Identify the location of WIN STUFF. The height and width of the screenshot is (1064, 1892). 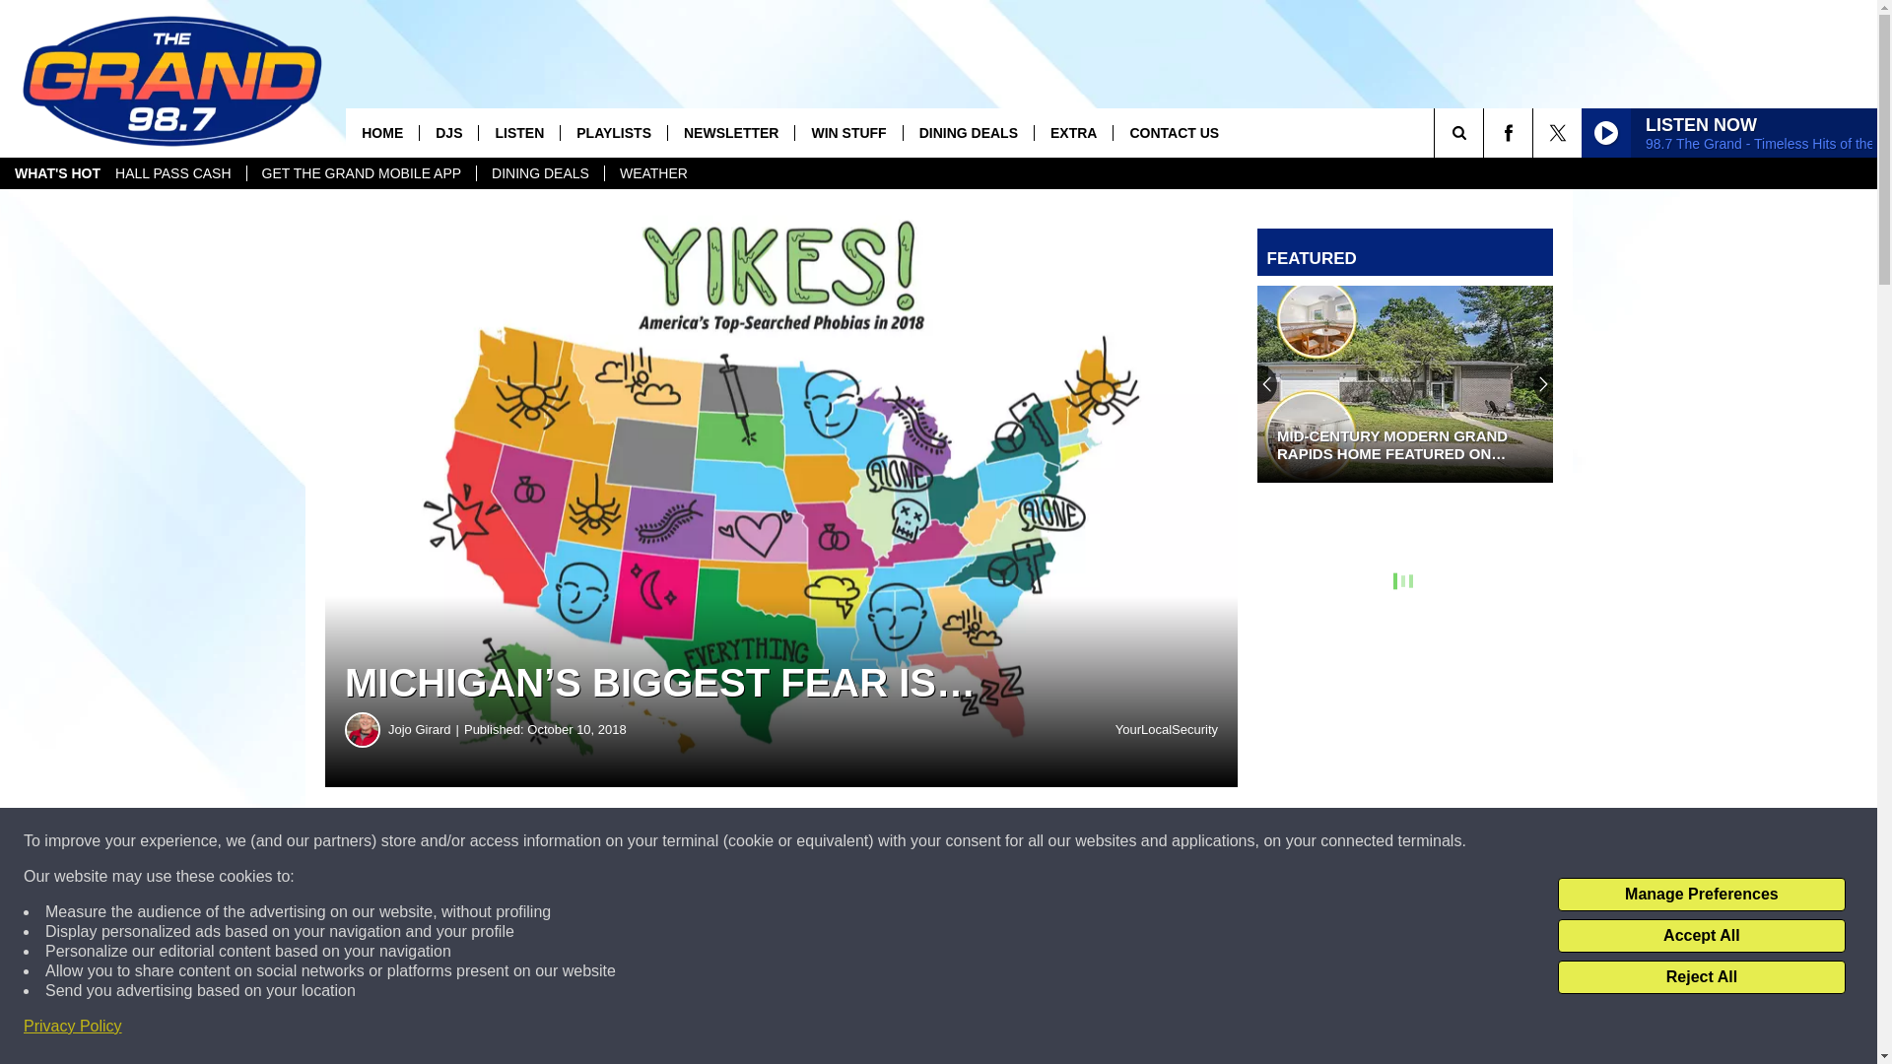
(847, 132).